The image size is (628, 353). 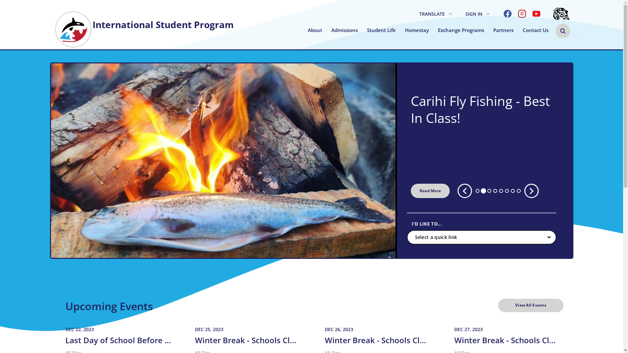 What do you see at coordinates (144, 22) in the screenshot?
I see `International Student Program` at bounding box center [144, 22].